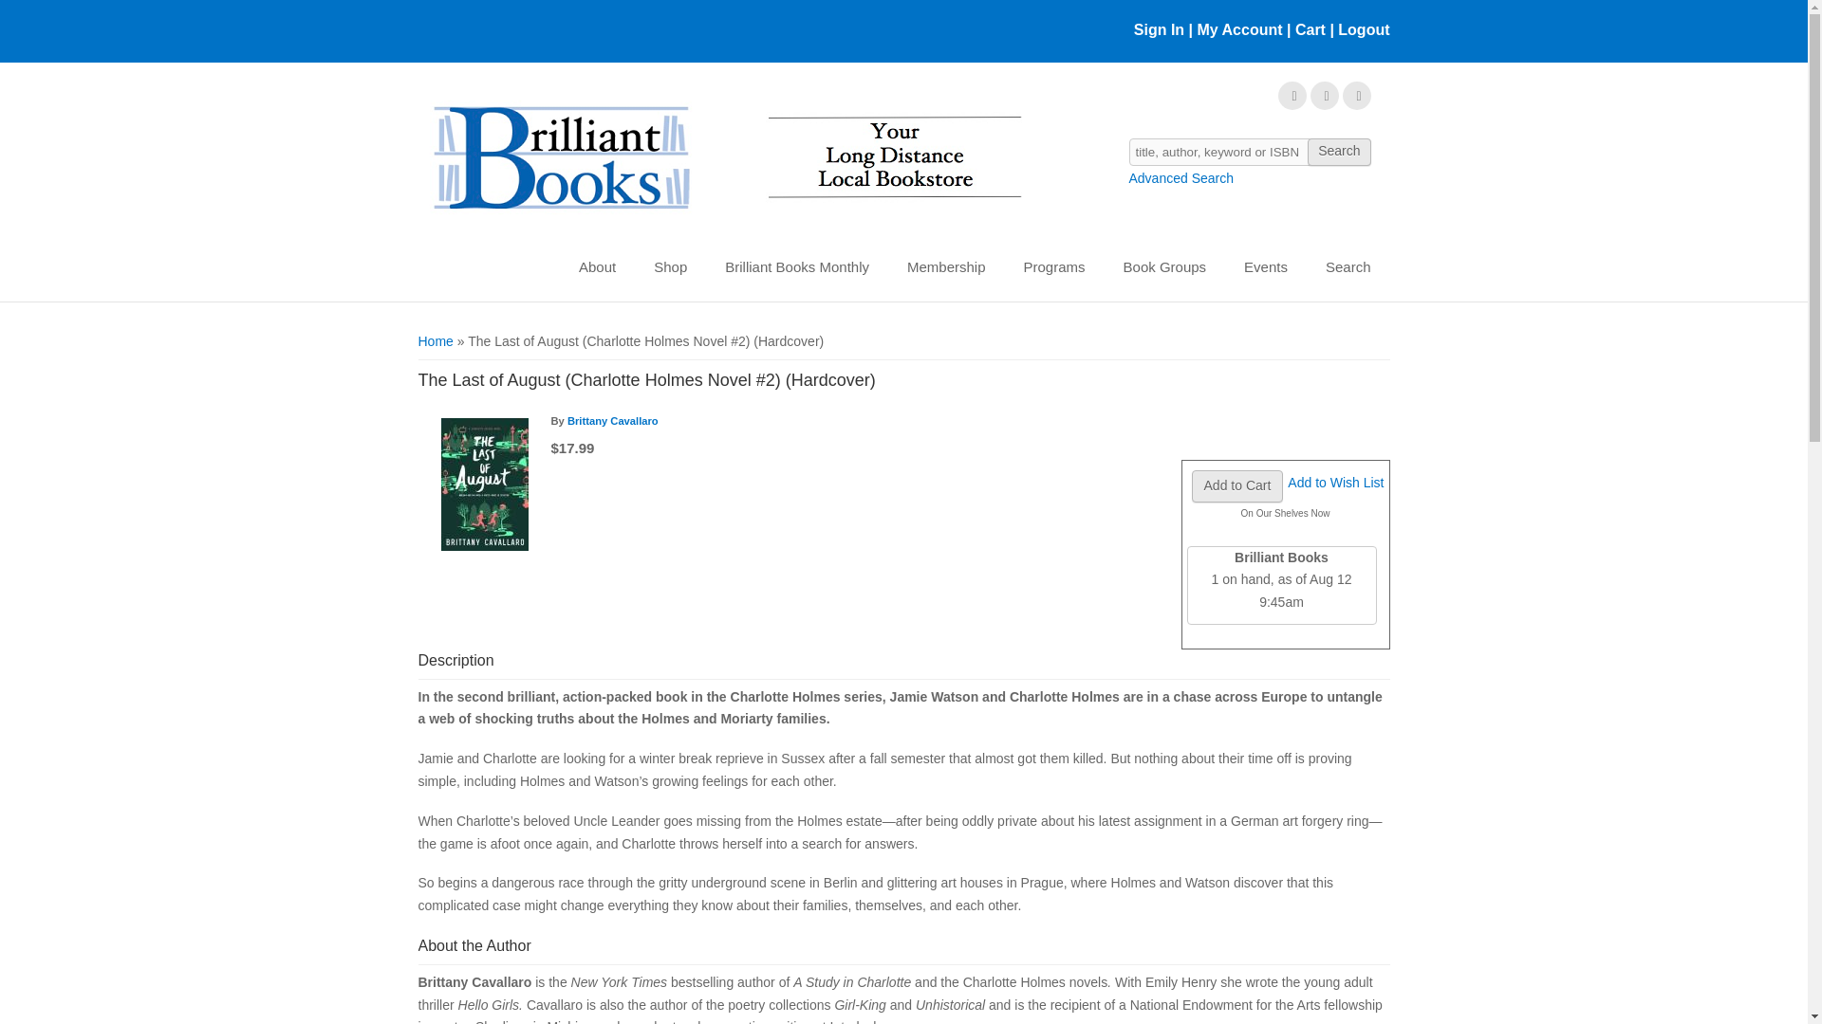 The height and width of the screenshot is (1024, 1822). Describe the element at coordinates (1361, 28) in the screenshot. I see `Logout` at that location.